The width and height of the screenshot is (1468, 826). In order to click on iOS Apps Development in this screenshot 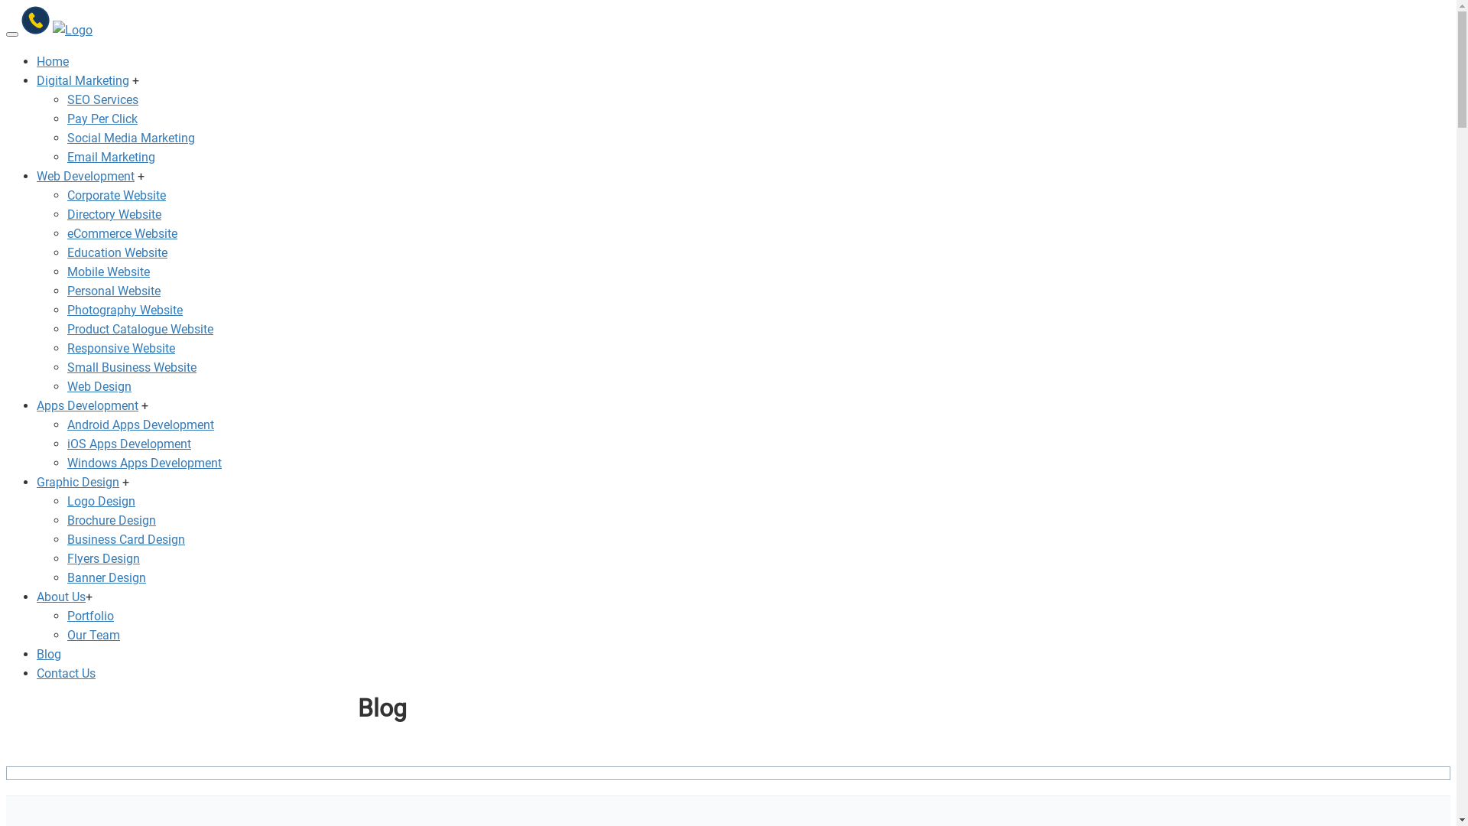, I will do `click(129, 444)`.